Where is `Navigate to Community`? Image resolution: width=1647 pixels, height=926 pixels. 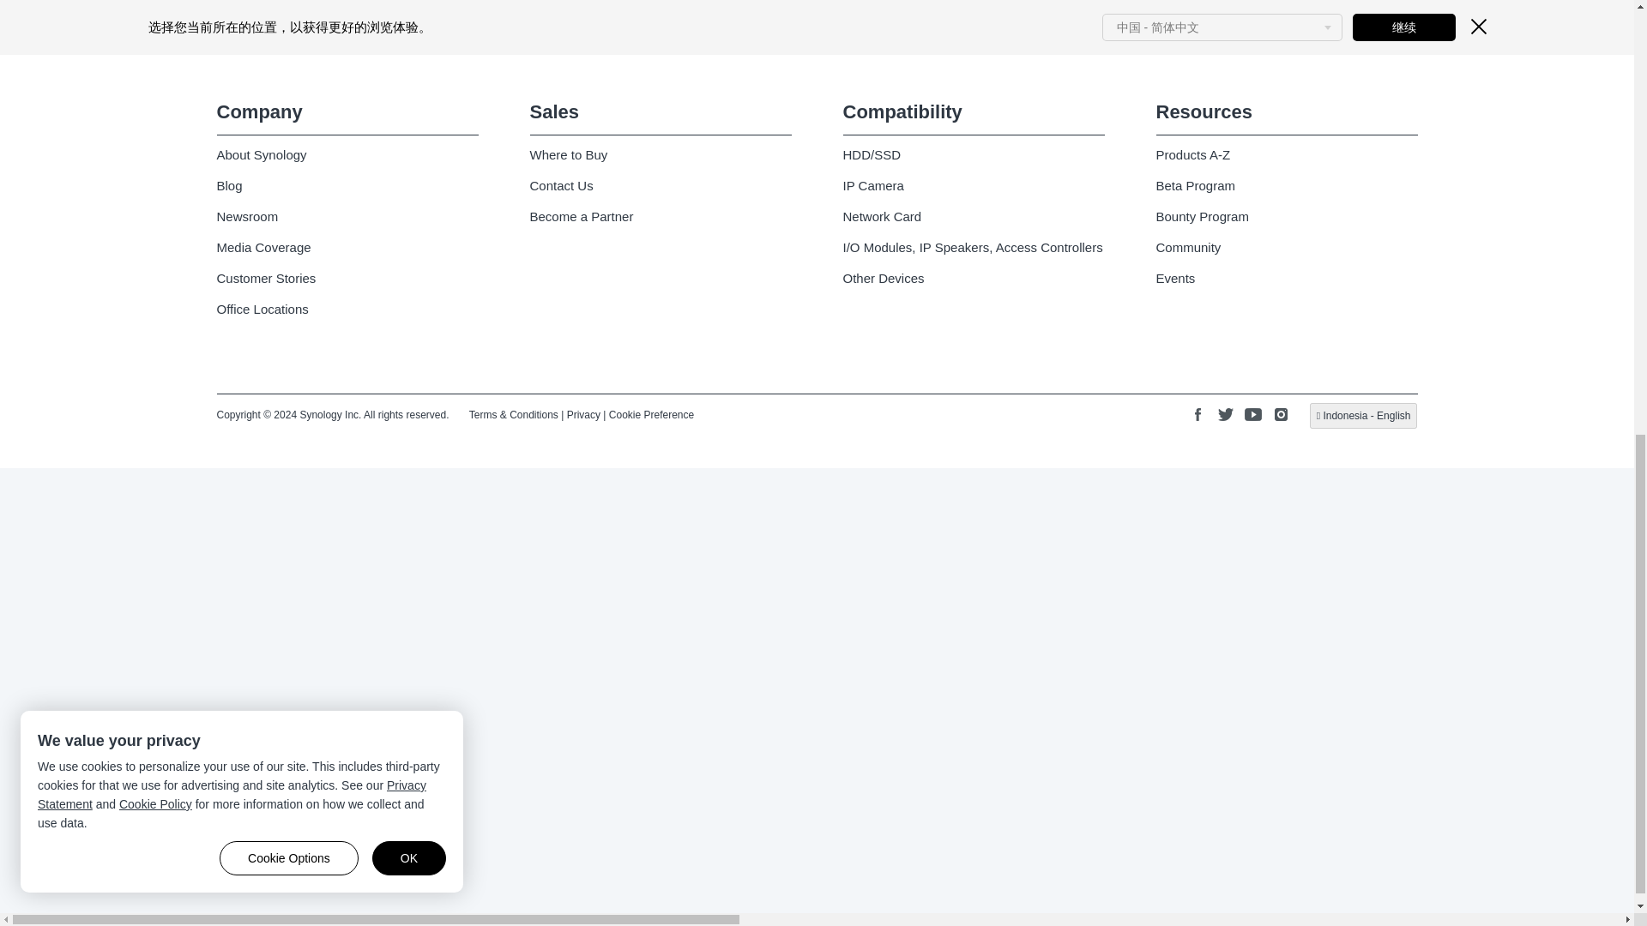
Navigate to Community is located at coordinates (1326, 26).